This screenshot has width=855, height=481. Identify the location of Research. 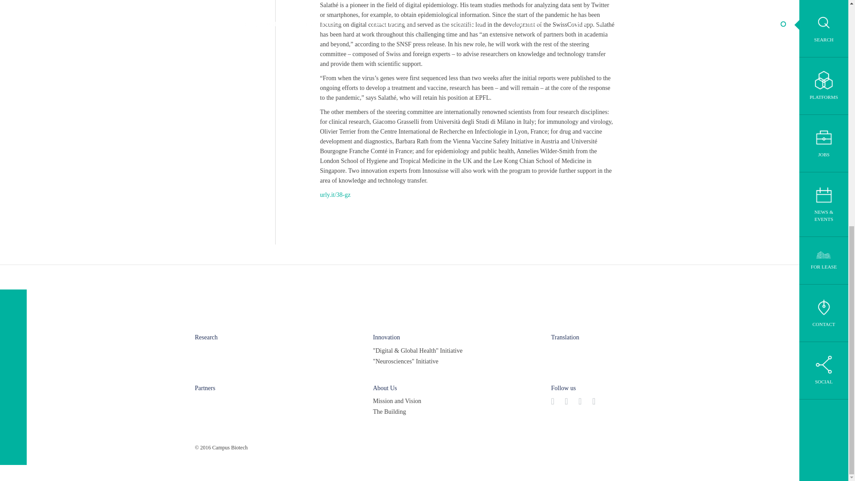
(206, 337).